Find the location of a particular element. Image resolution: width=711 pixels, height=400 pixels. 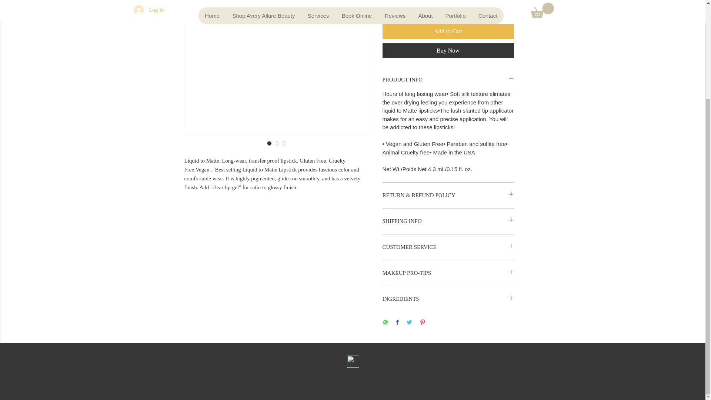

PRODUCT INFO is located at coordinates (448, 80).